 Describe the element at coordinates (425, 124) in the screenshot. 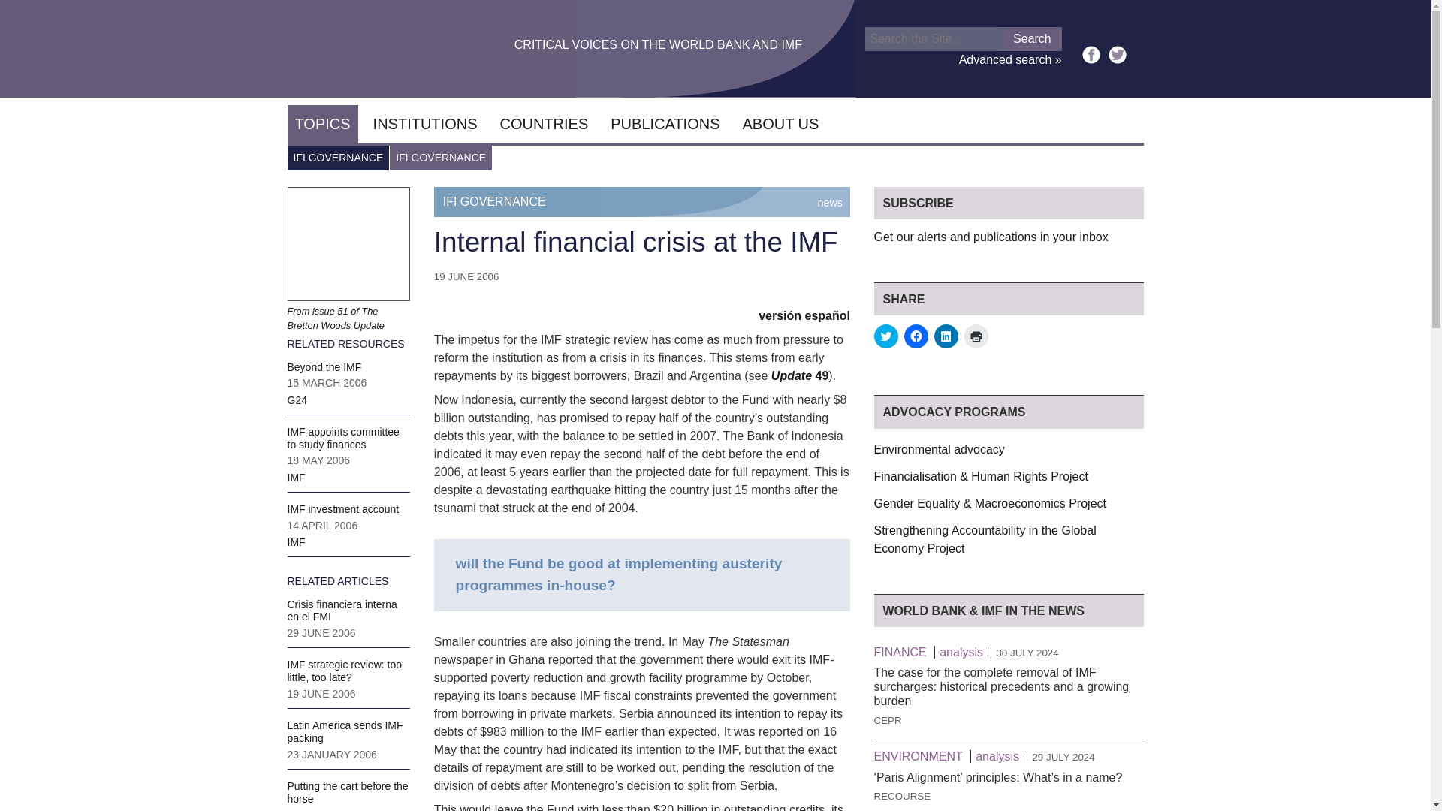

I see `INSTITUTIONS` at that location.